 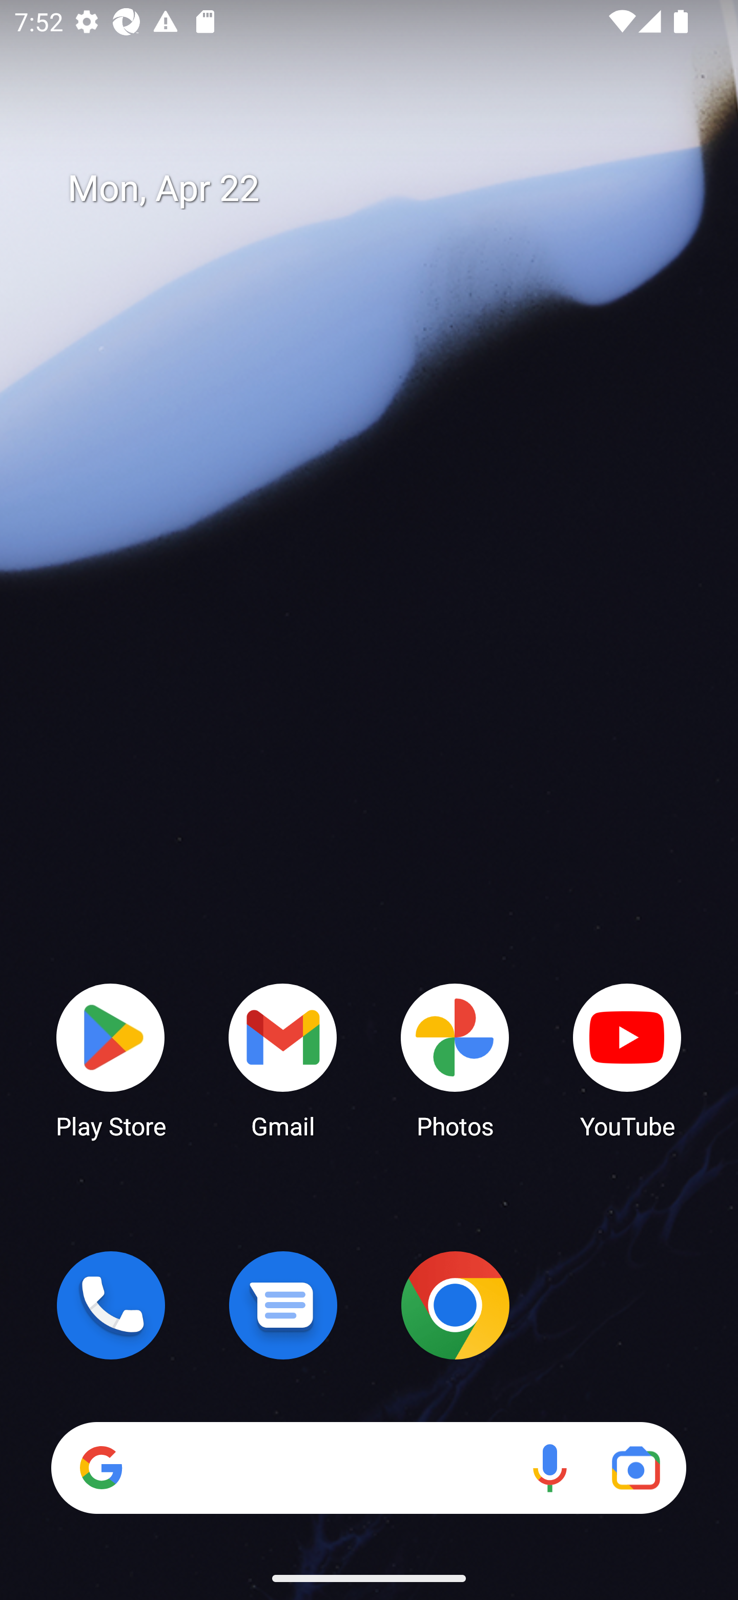 What do you see at coordinates (549, 1468) in the screenshot?
I see `Voice search` at bounding box center [549, 1468].